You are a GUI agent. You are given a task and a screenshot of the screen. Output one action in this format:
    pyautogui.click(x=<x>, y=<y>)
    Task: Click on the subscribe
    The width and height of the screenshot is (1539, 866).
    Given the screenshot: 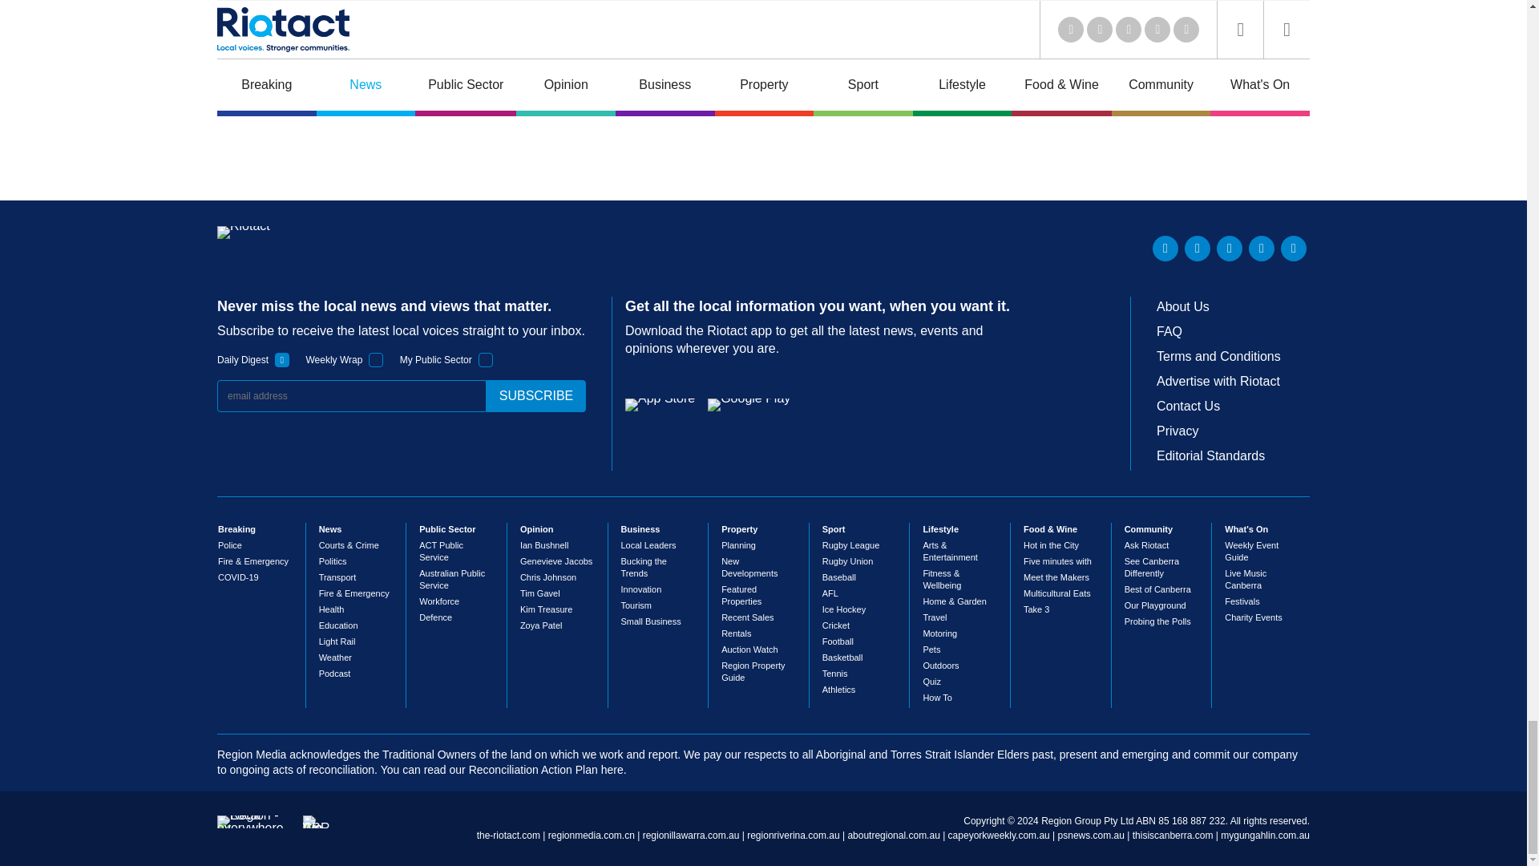 What is the action you would take?
    pyautogui.click(x=535, y=396)
    